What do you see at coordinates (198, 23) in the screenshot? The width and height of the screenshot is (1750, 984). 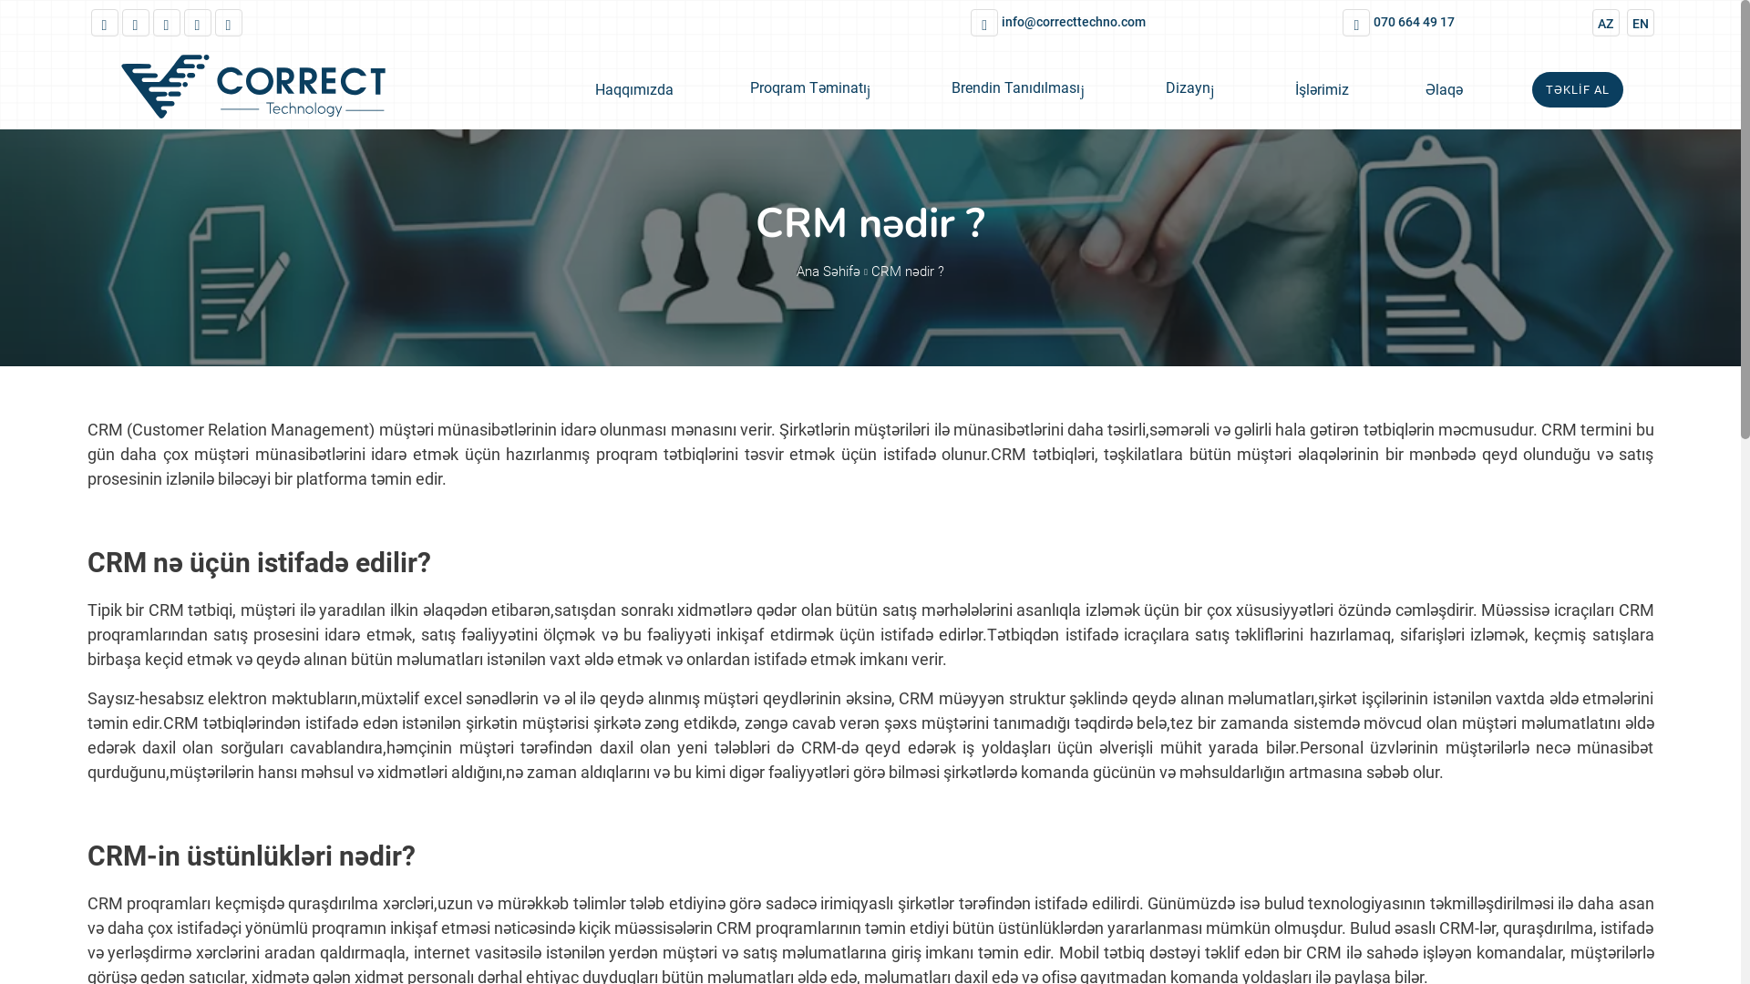 I see `Twitter` at bounding box center [198, 23].